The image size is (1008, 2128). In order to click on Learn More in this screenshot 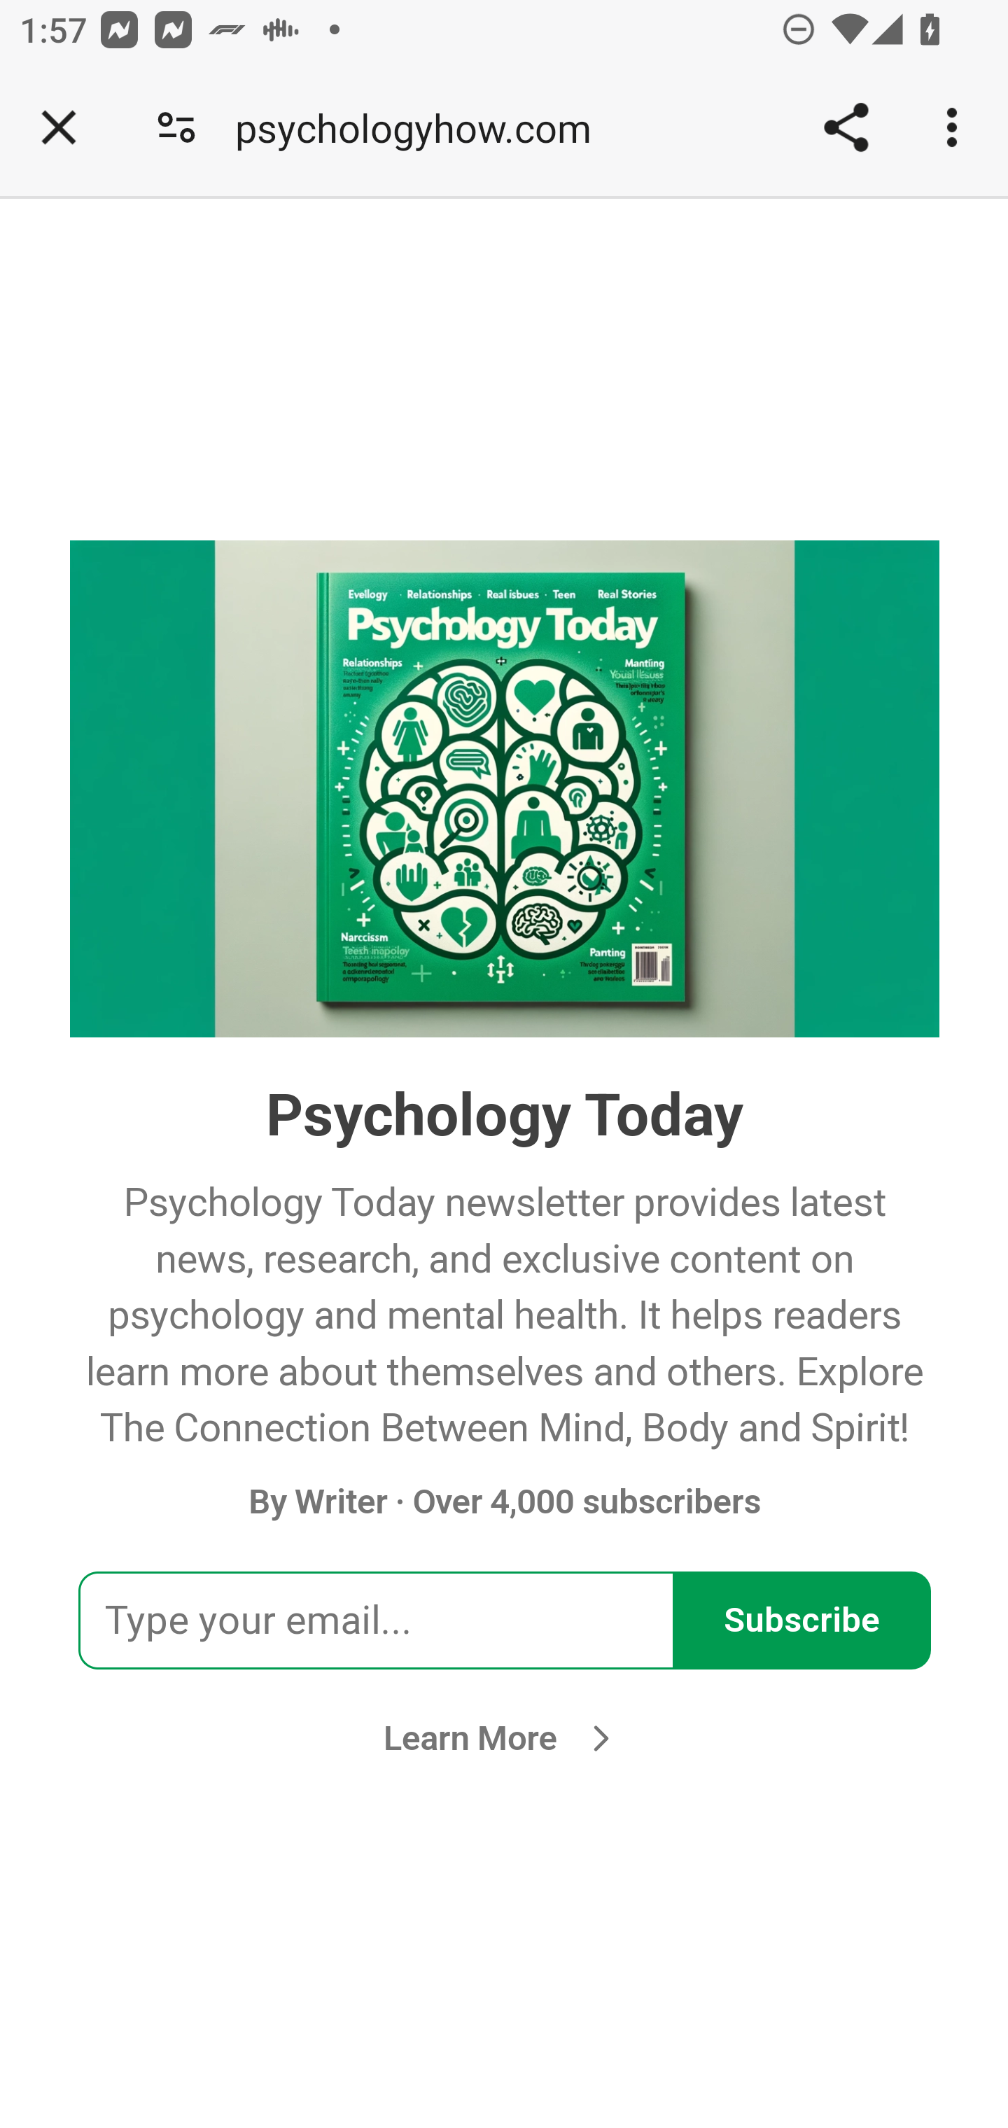, I will do `click(504, 1737)`.